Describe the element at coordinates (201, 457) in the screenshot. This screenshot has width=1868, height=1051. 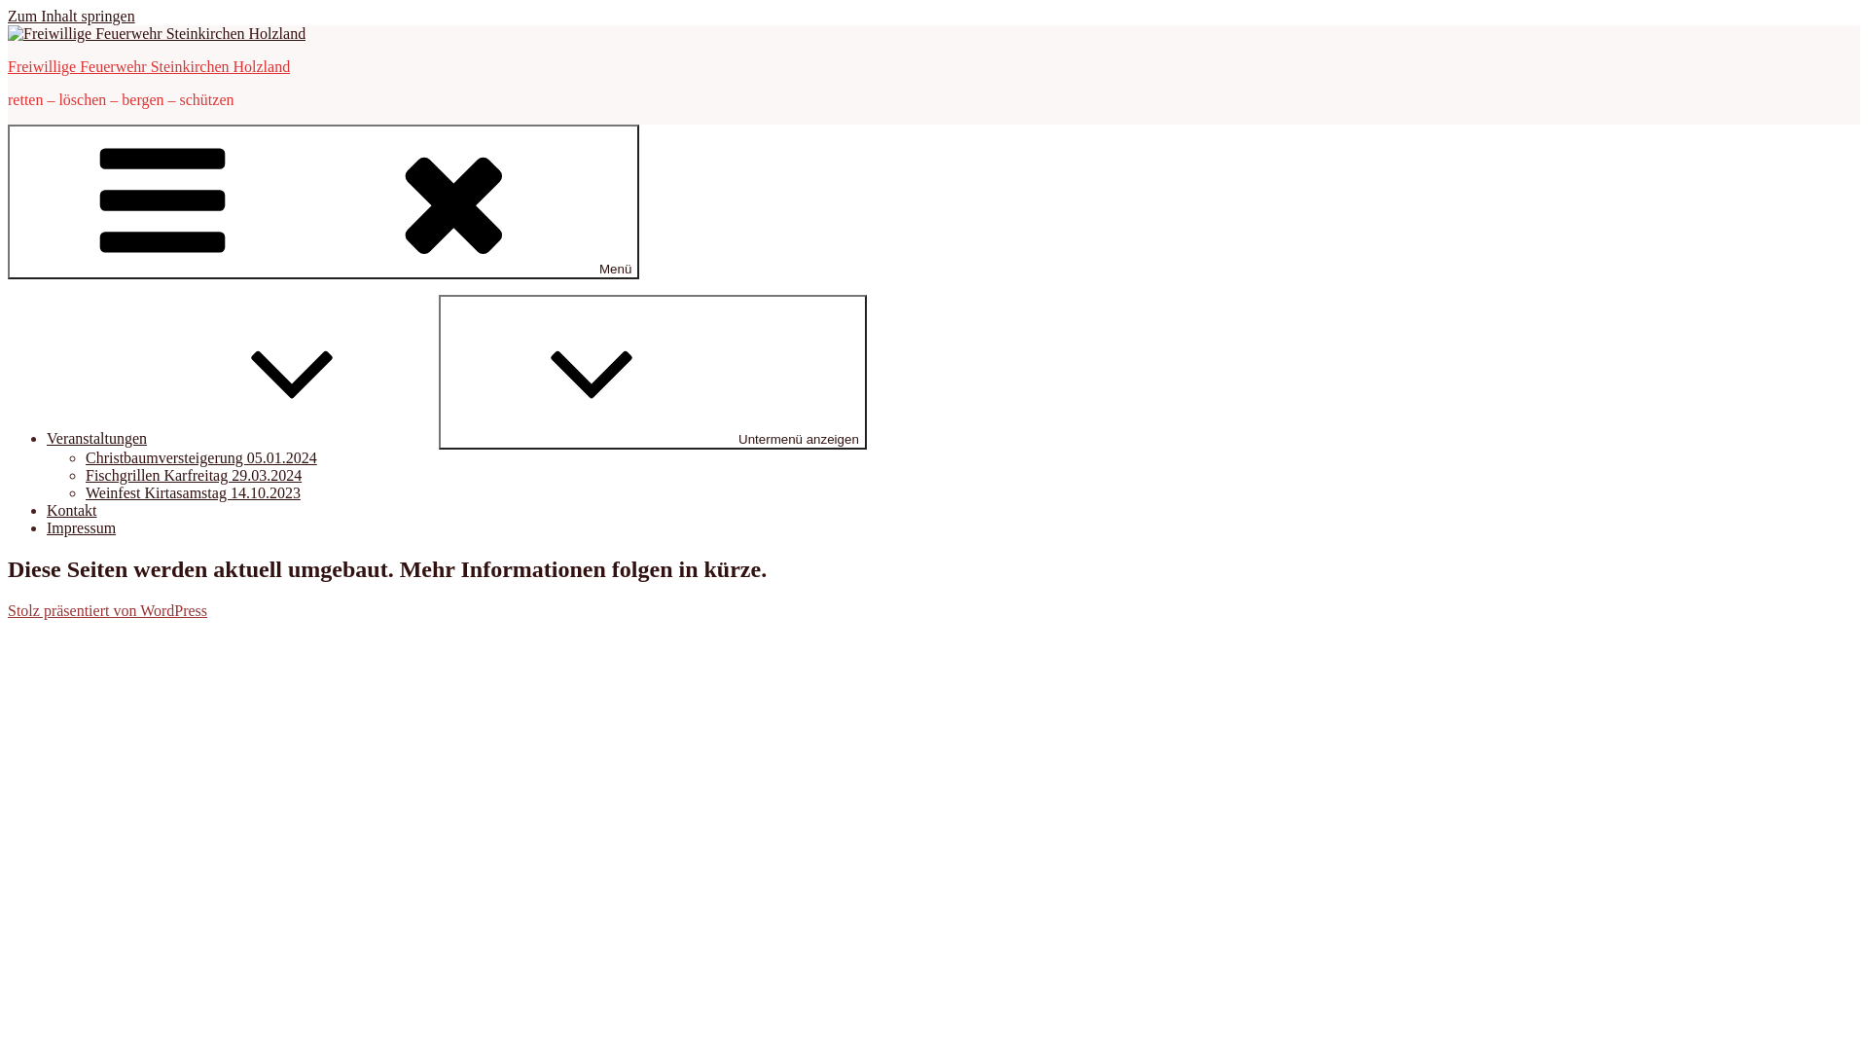
I see `Christbaumversteigerung 05.01.2024` at that location.